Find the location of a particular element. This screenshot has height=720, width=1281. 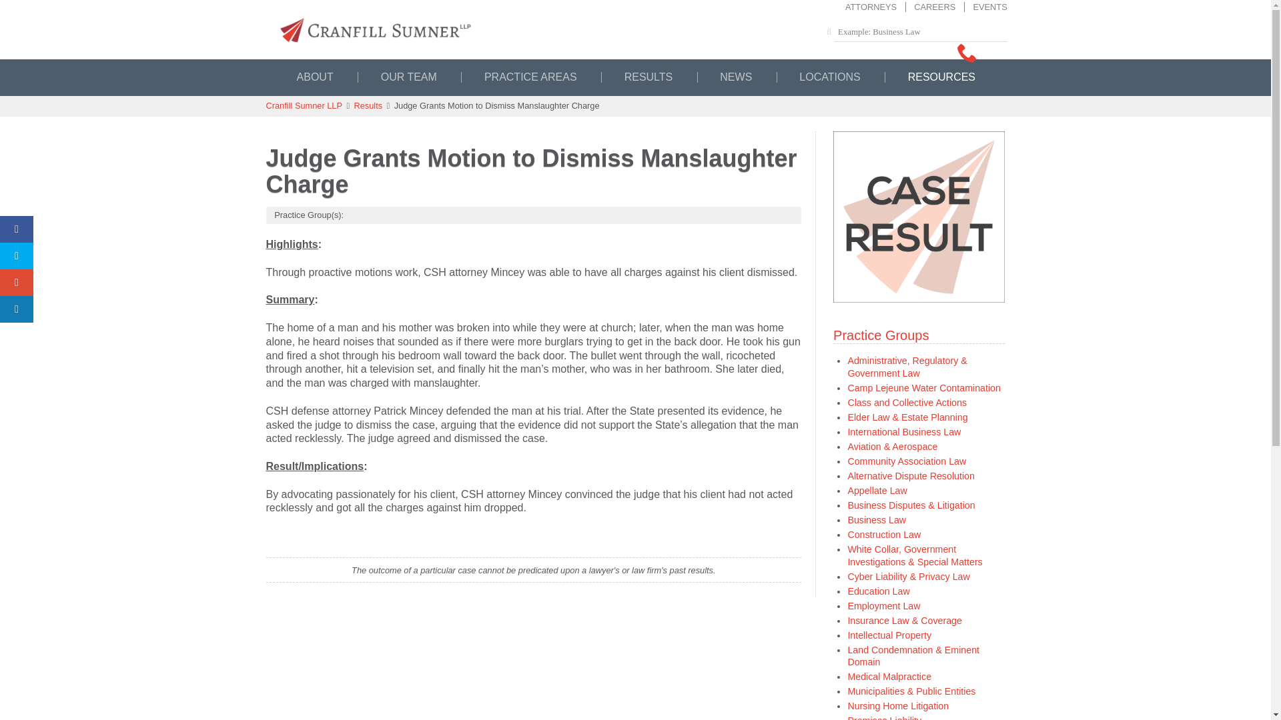

Practice Groups is located at coordinates (881, 335).